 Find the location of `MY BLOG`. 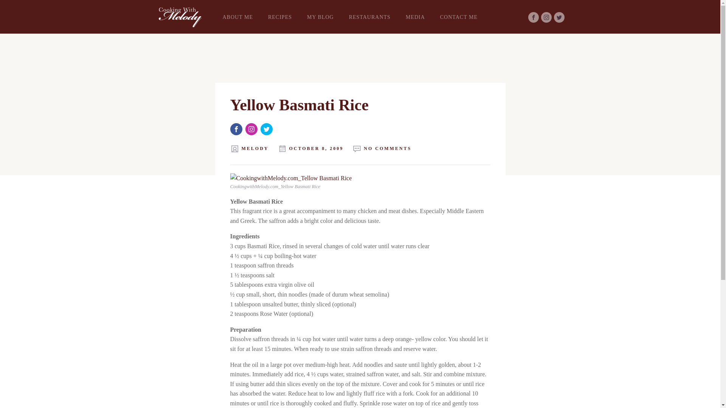

MY BLOG is located at coordinates (320, 17).